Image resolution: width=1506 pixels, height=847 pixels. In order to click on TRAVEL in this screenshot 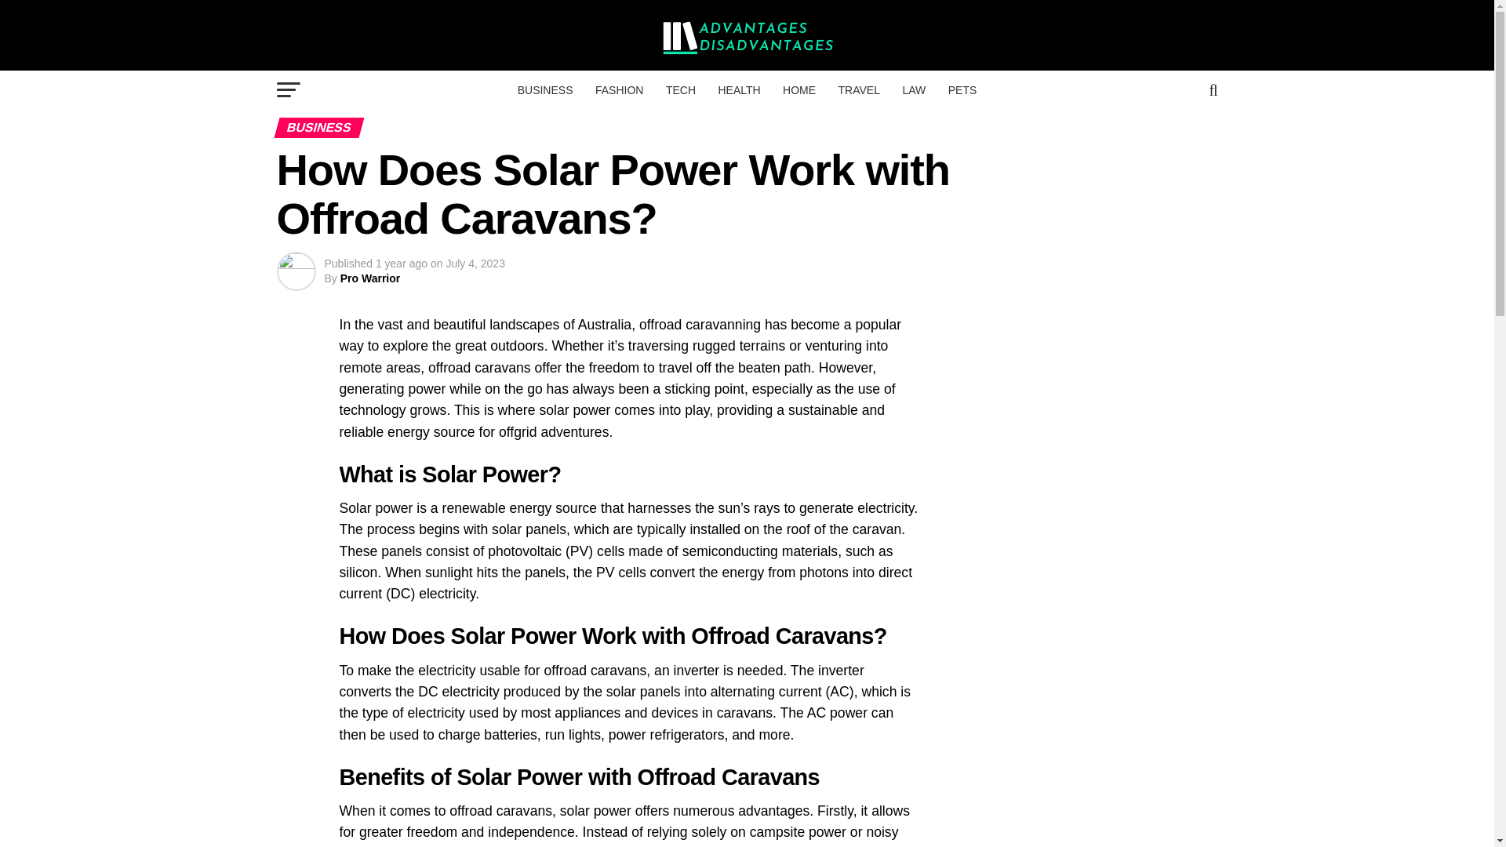, I will do `click(860, 89)`.